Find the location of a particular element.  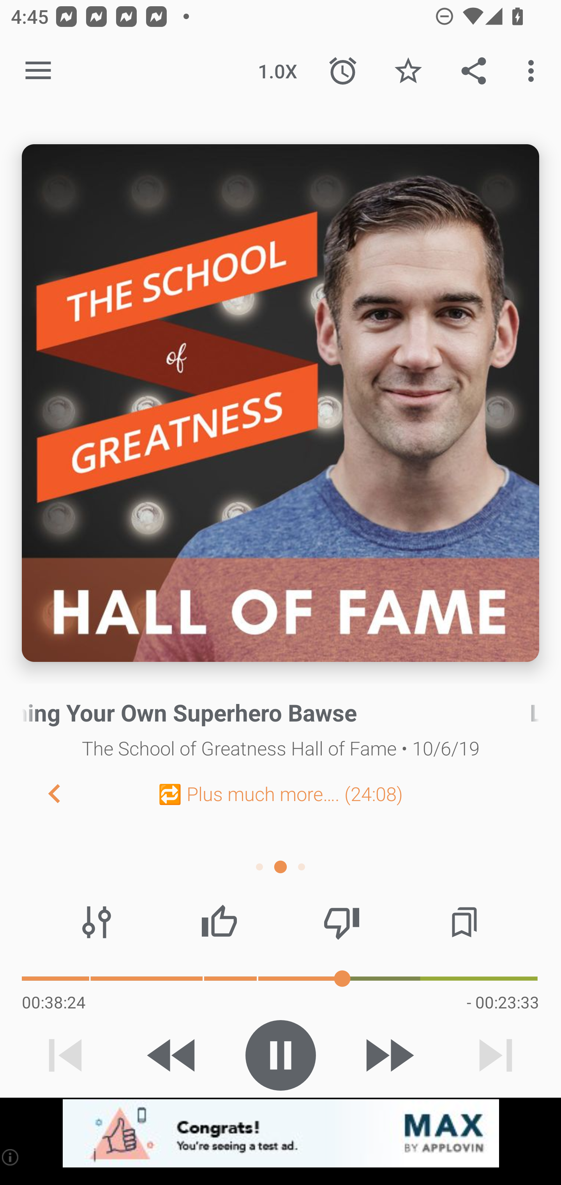

More options is located at coordinates (534, 71).